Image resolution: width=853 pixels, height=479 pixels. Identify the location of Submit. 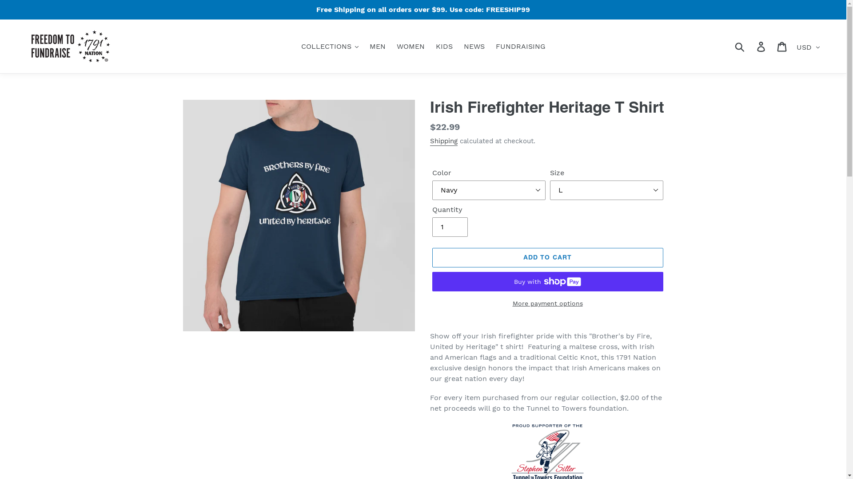
(740, 46).